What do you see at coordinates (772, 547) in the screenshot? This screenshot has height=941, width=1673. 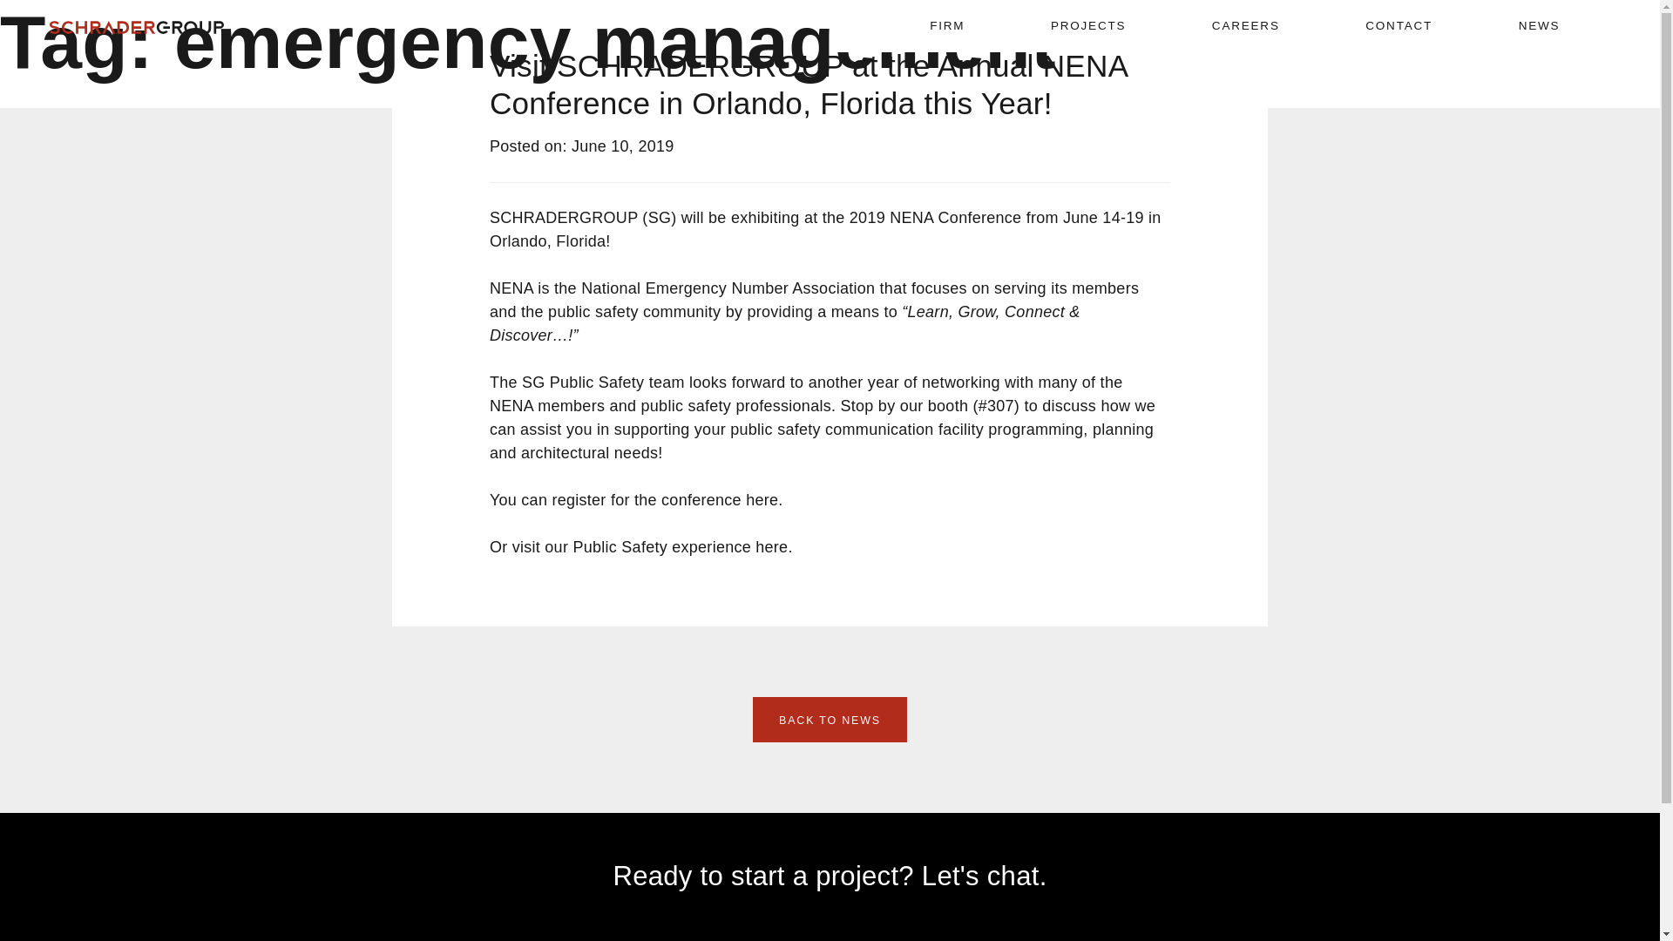 I see `here` at bounding box center [772, 547].